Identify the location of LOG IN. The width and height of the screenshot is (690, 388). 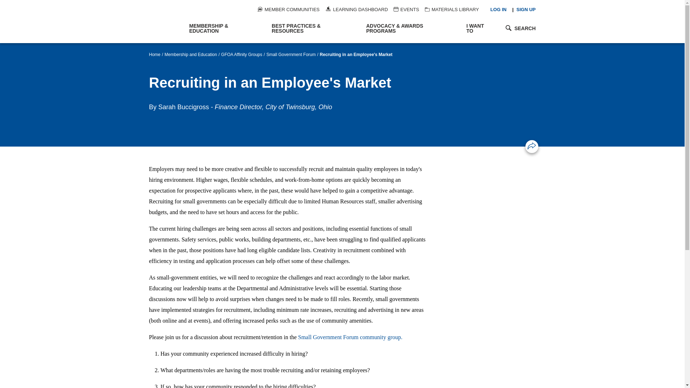
(498, 9).